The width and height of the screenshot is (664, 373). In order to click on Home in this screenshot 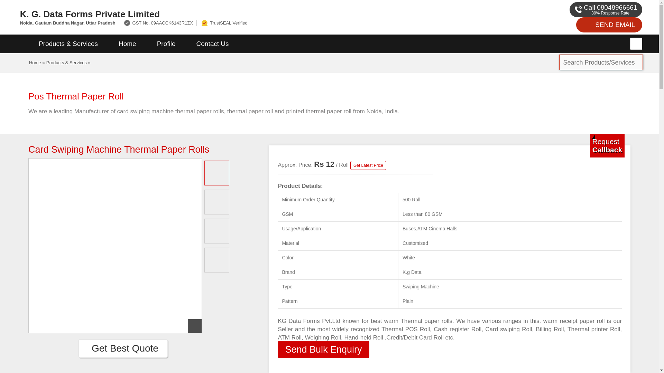, I will do `click(127, 44)`.